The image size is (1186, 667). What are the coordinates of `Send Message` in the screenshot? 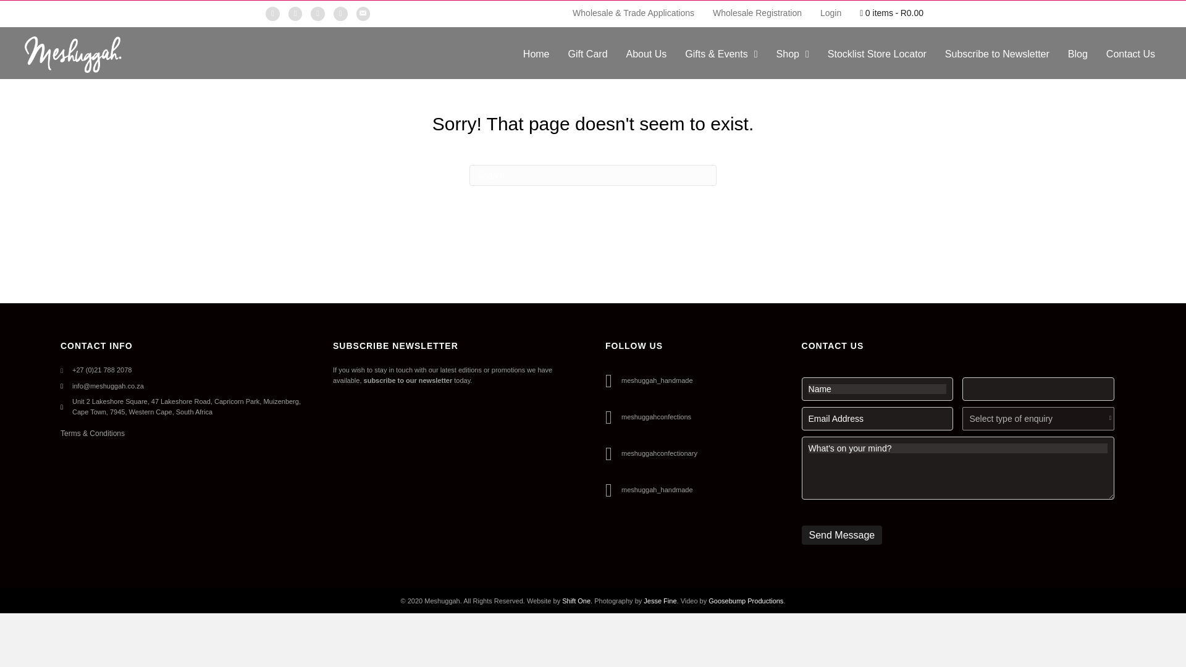 It's located at (841, 535).